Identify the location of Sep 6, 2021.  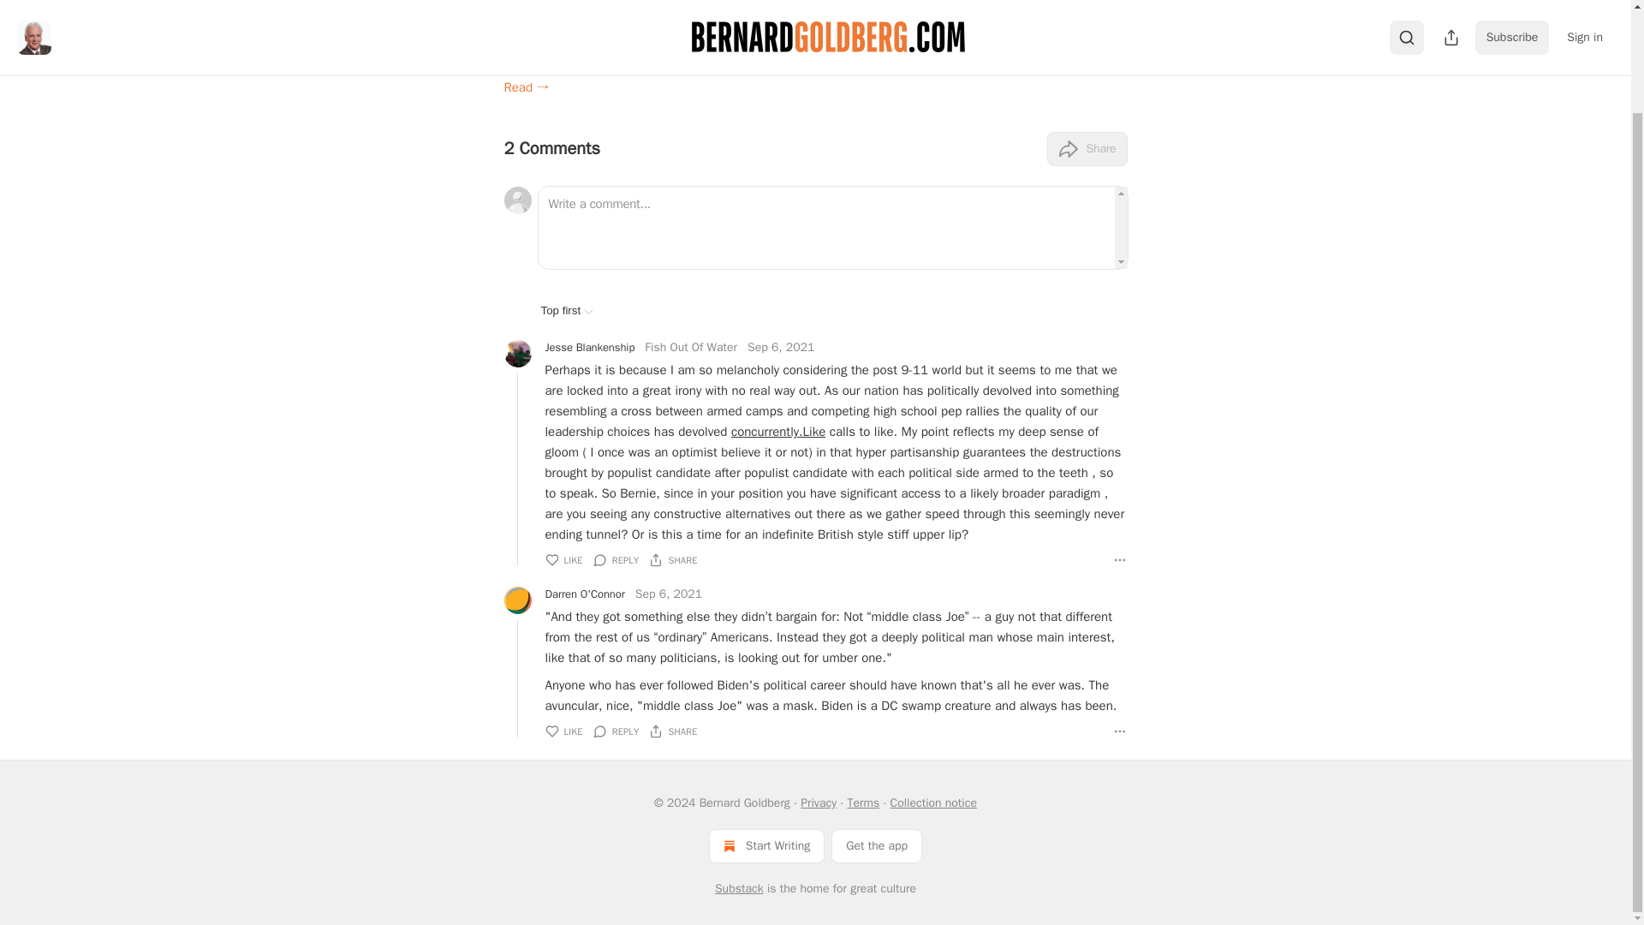
(668, 594).